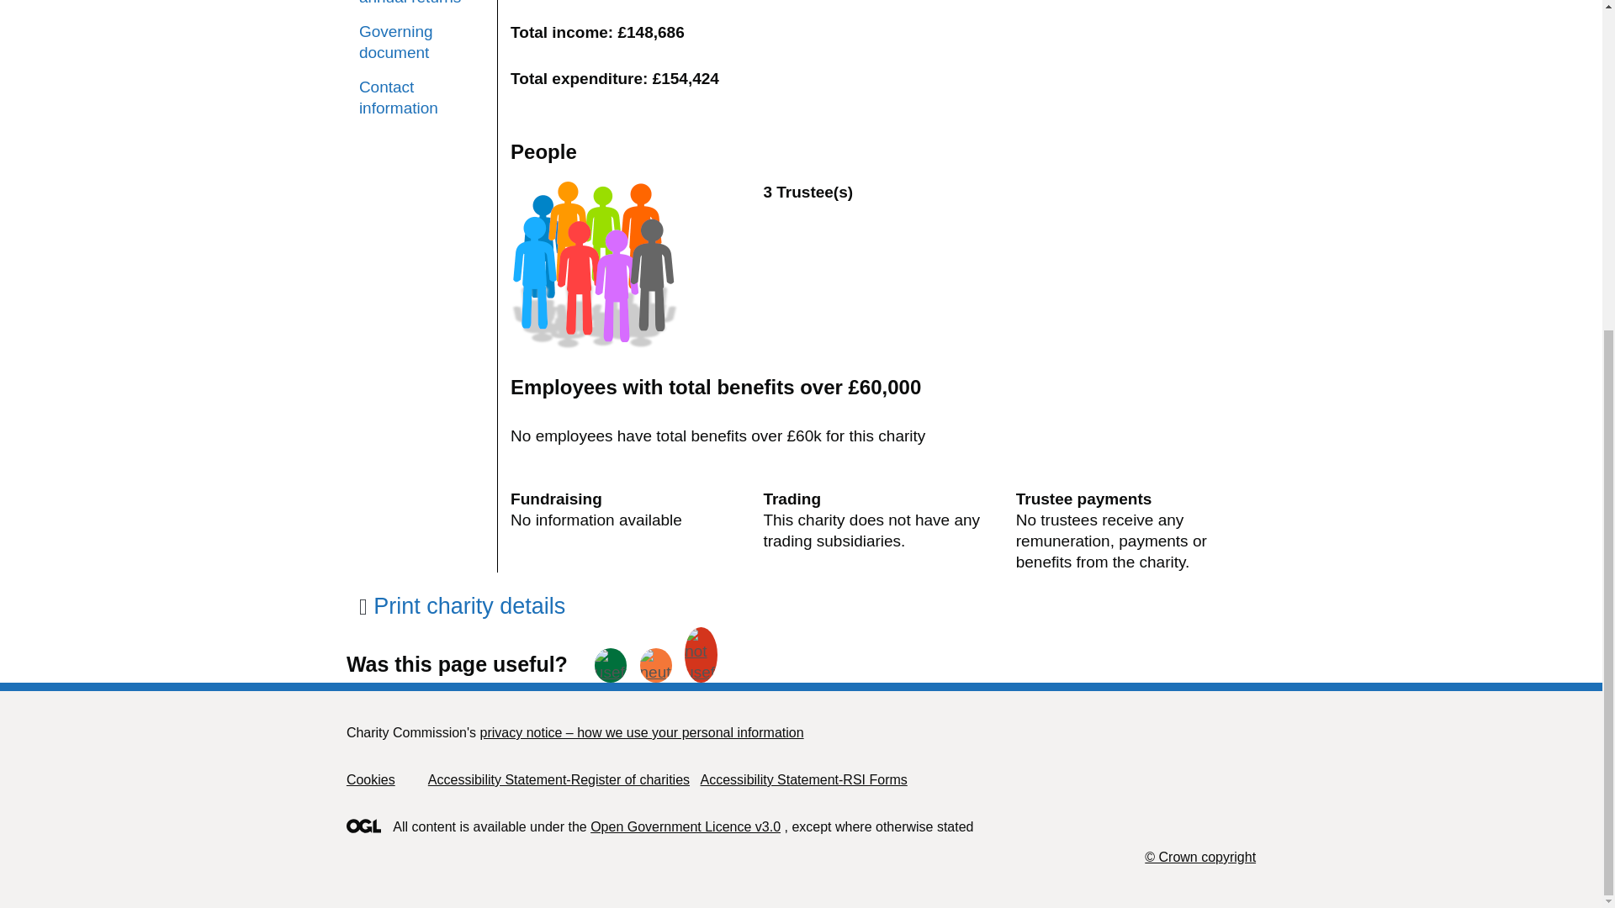 This screenshot has width=1615, height=908. Describe the element at coordinates (371, 780) in the screenshot. I see `Cookies` at that location.